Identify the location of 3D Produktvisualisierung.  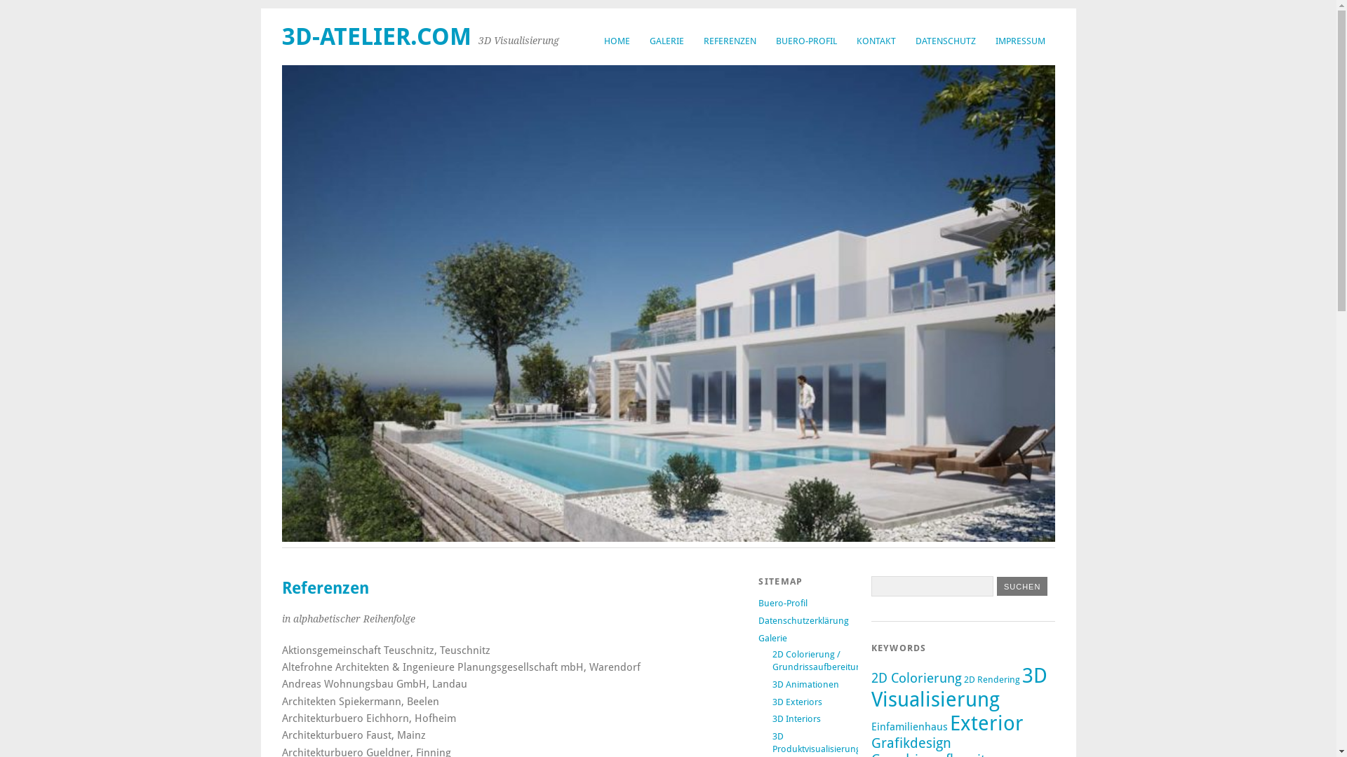
(817, 743).